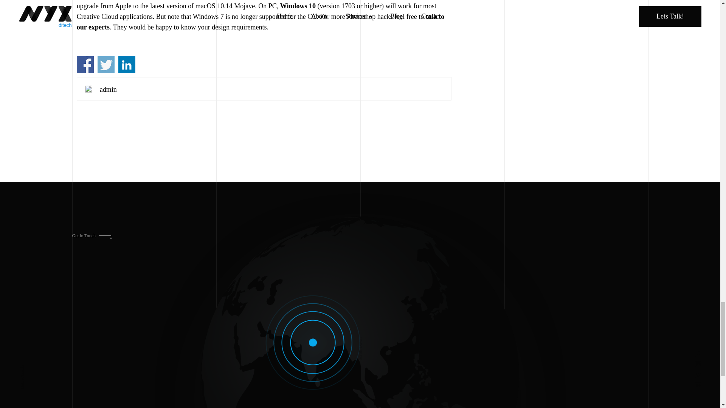 Image resolution: width=726 pixels, height=408 pixels. I want to click on admin, so click(108, 89).